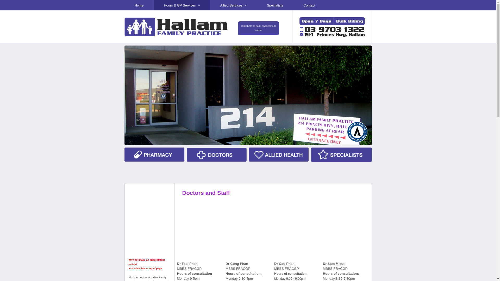  What do you see at coordinates (309, 5) in the screenshot?
I see `Contact` at bounding box center [309, 5].